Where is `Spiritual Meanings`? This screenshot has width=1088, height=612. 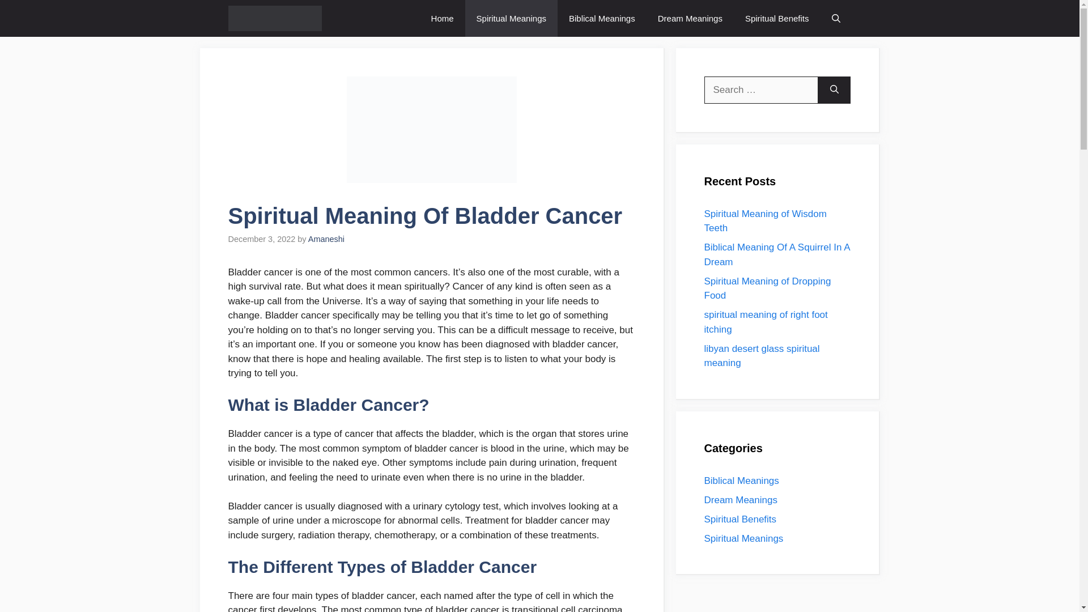 Spiritual Meanings is located at coordinates (743, 538).